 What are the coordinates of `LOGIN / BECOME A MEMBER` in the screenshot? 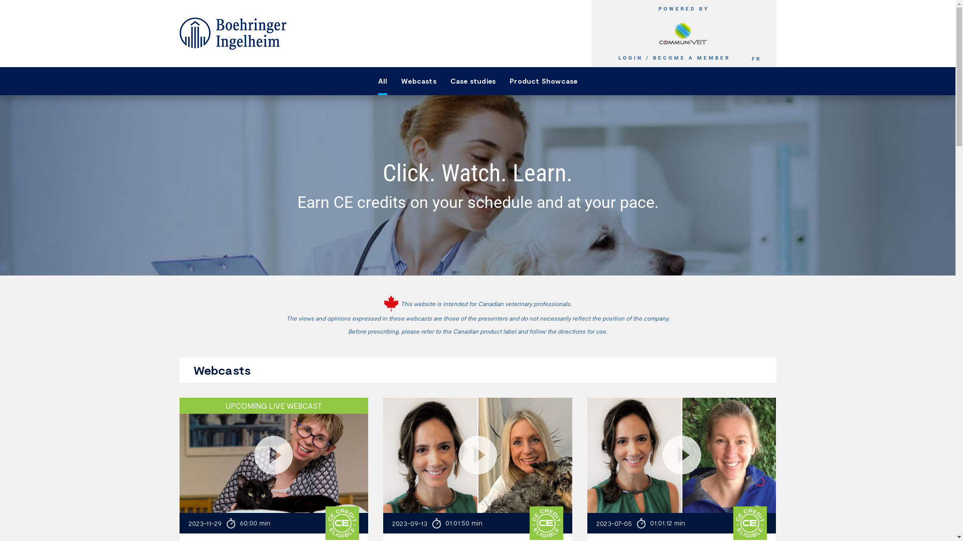 It's located at (674, 58).